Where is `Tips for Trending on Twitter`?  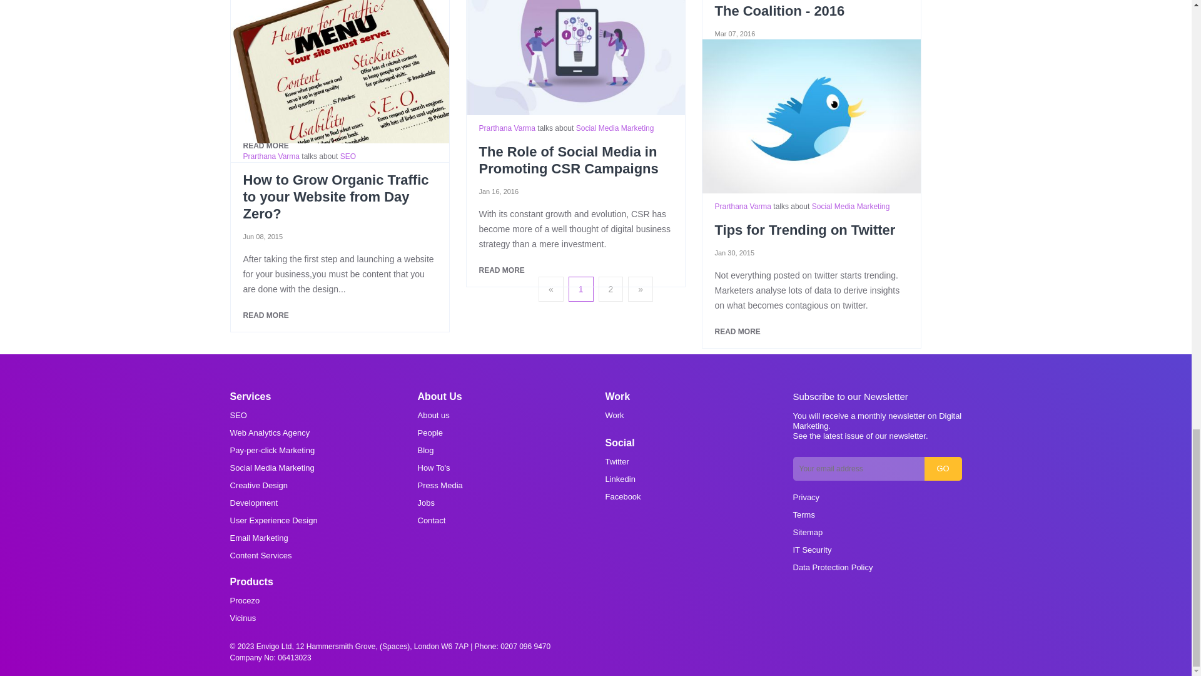
Tips for Trending on Twitter is located at coordinates (811, 116).